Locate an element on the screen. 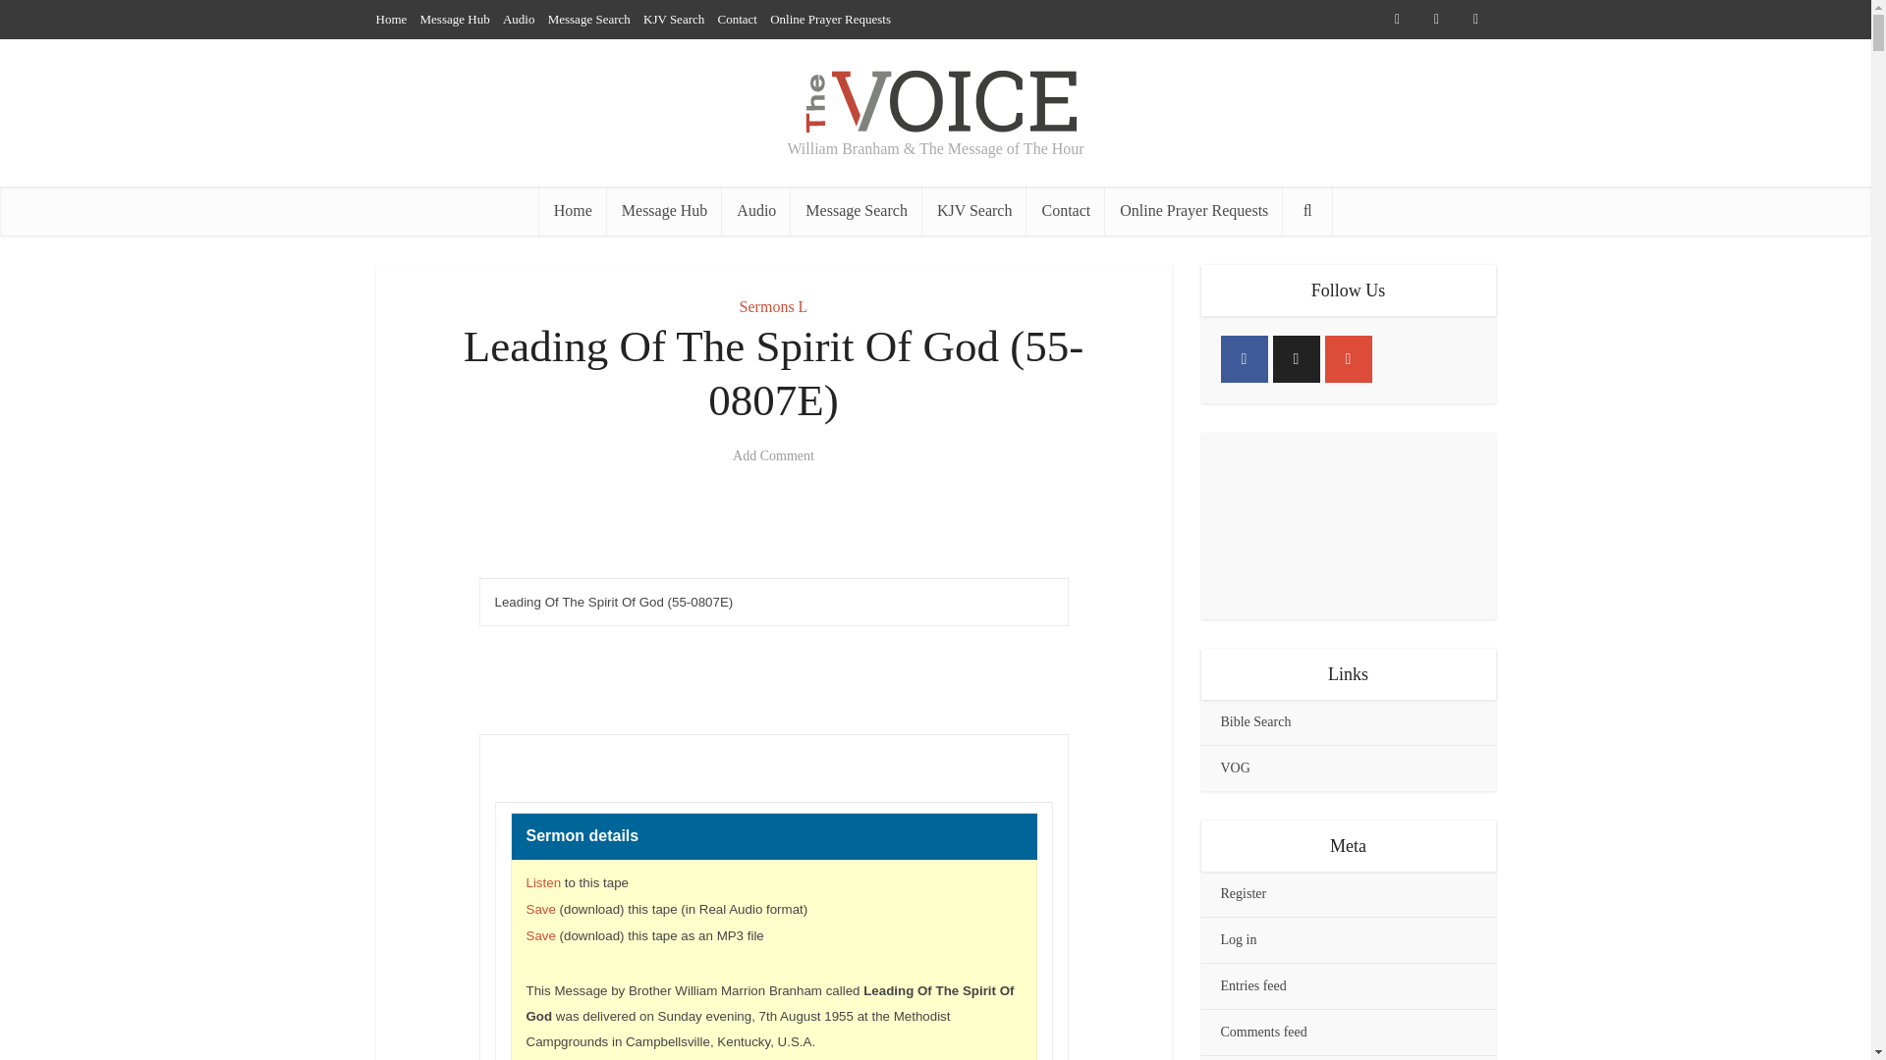  Audio is located at coordinates (519, 19).